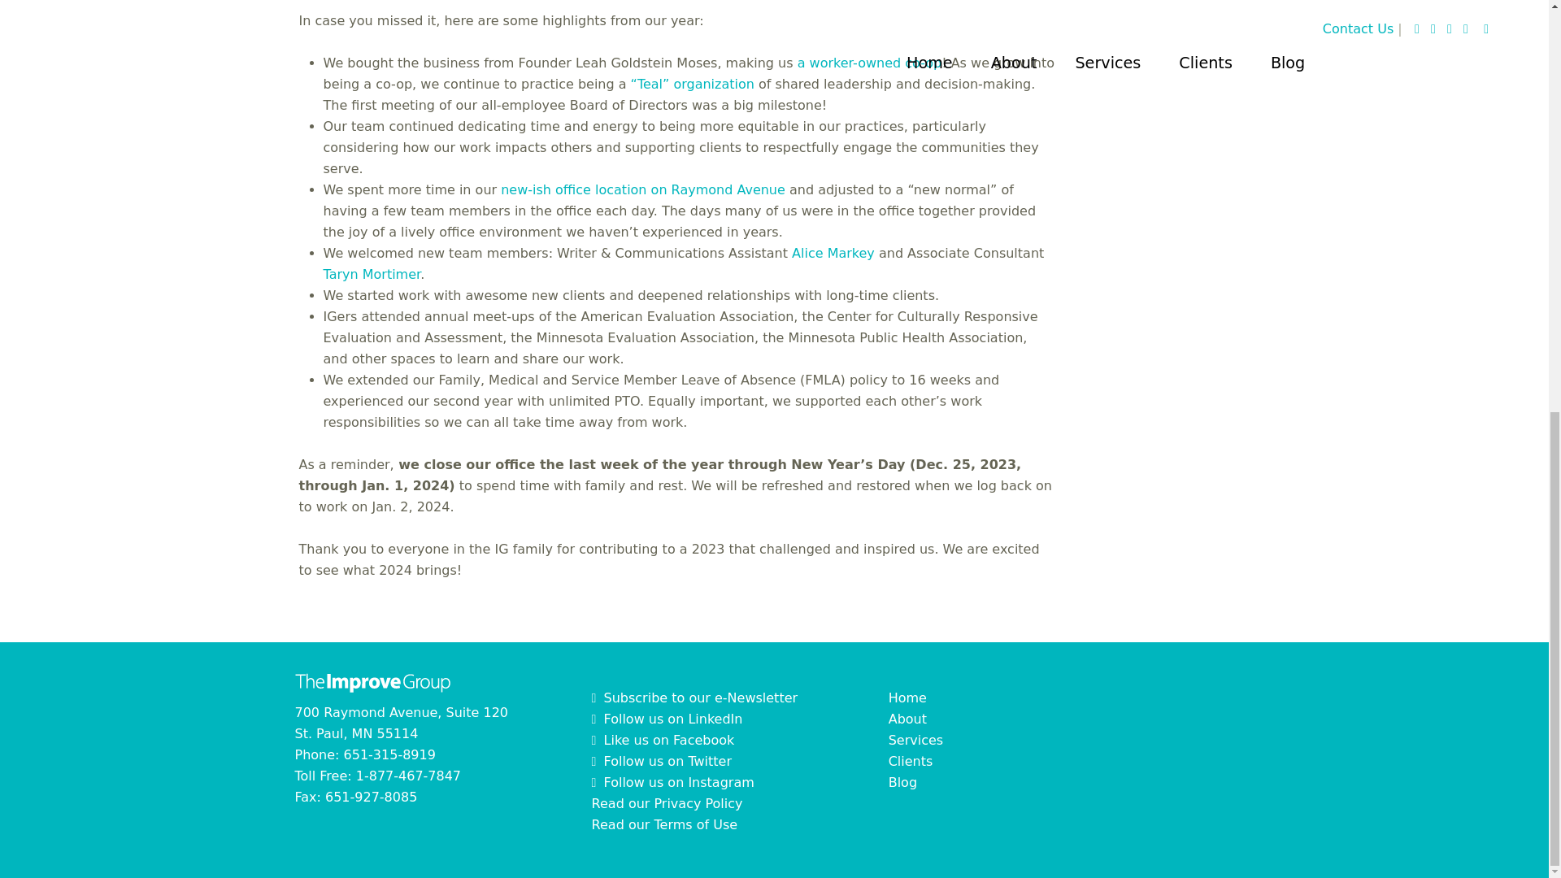  I want to click on Follow us on Twitter, so click(667, 719).